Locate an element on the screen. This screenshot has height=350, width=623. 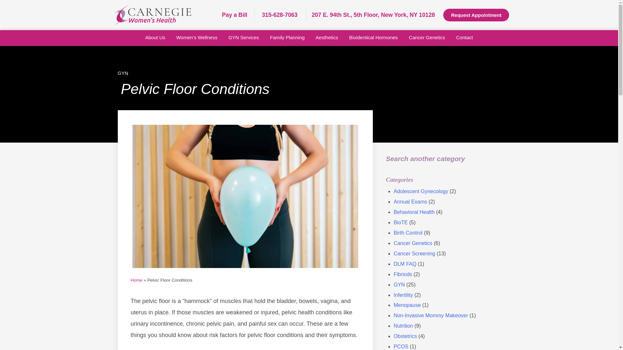
315-628-7063 is located at coordinates (282, 15).